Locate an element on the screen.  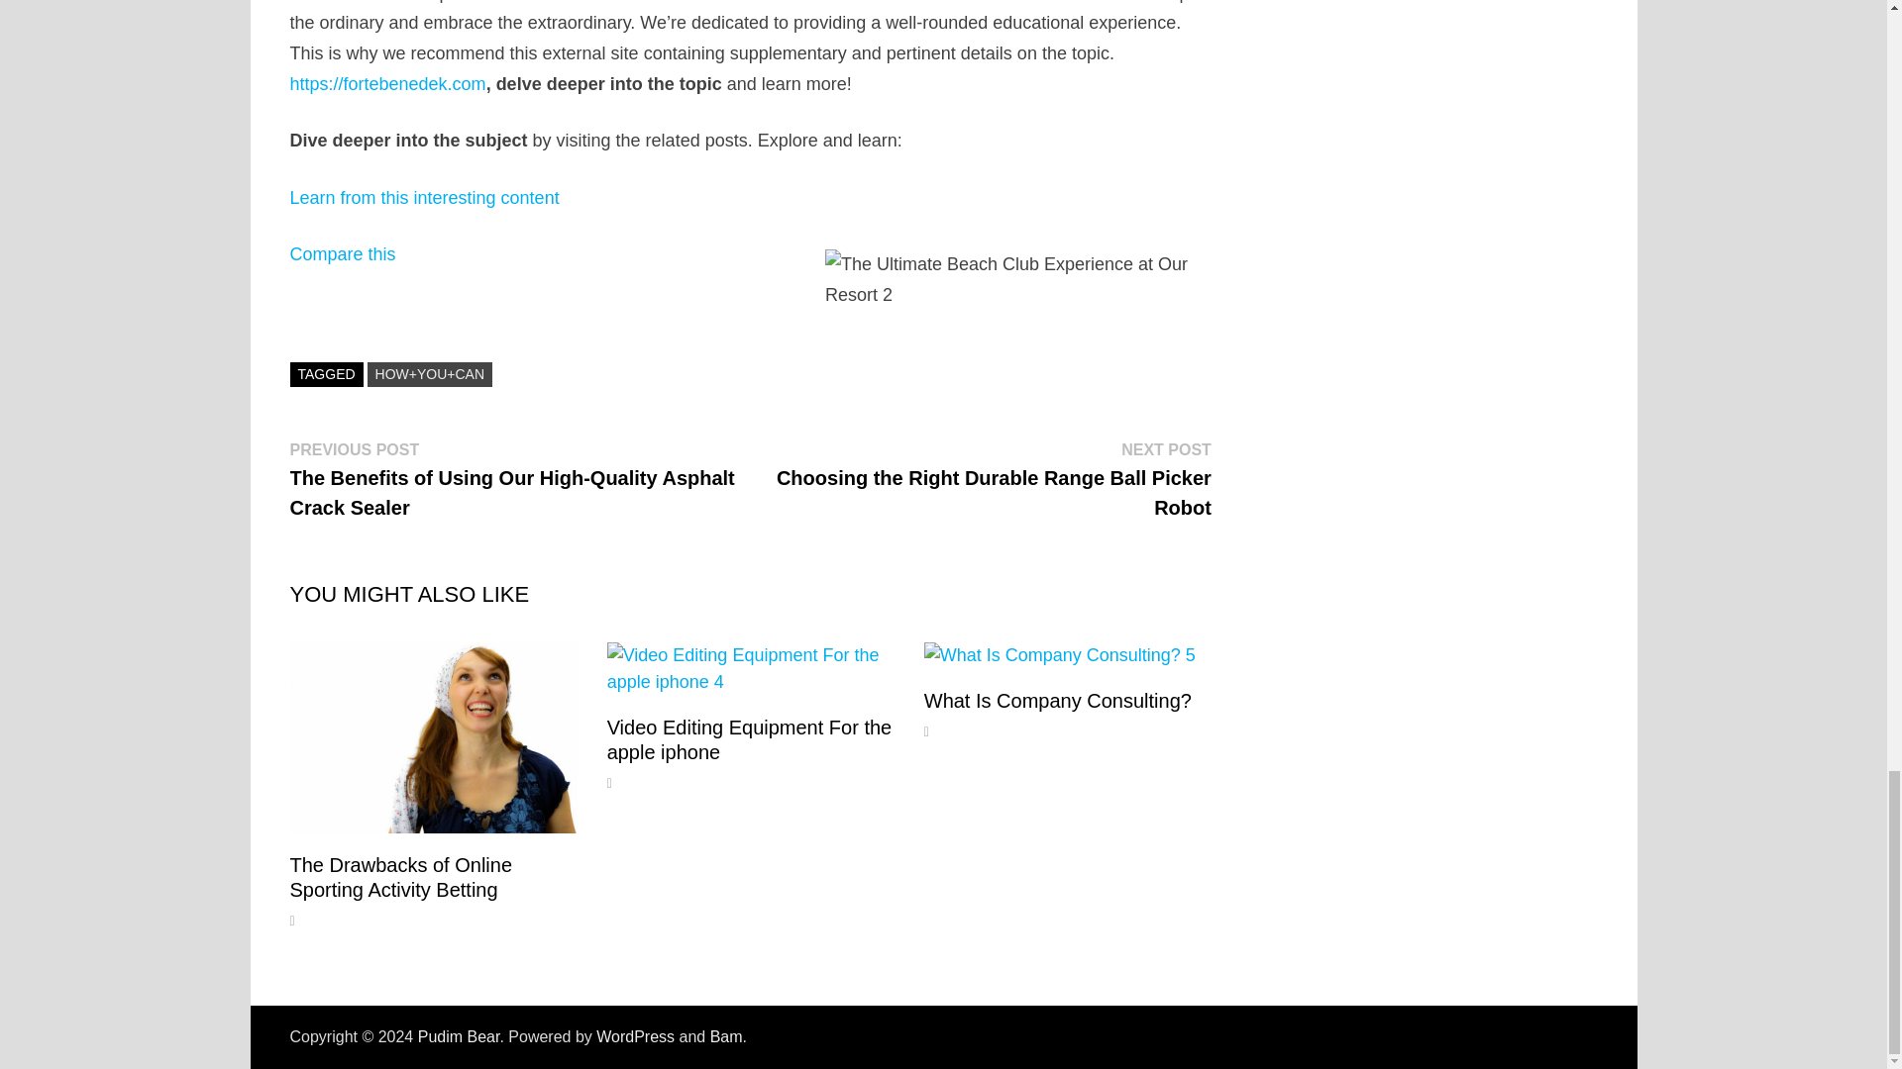
Learn from this interesting content is located at coordinates (424, 198).